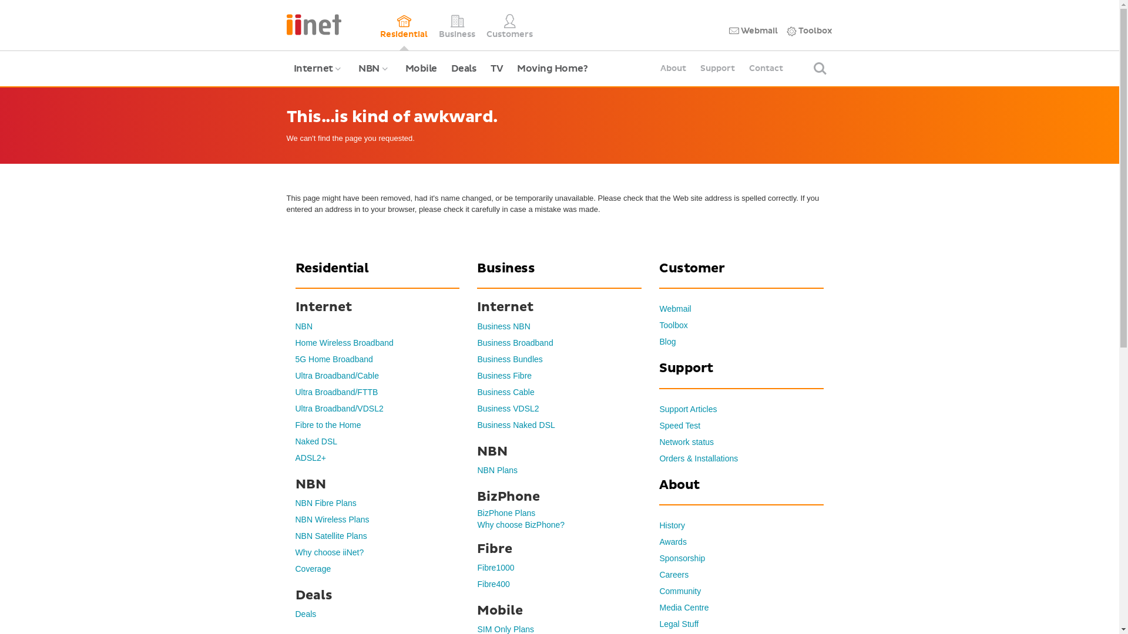 The height and width of the screenshot is (634, 1128). What do you see at coordinates (496, 568) in the screenshot?
I see `Fibre1000` at bounding box center [496, 568].